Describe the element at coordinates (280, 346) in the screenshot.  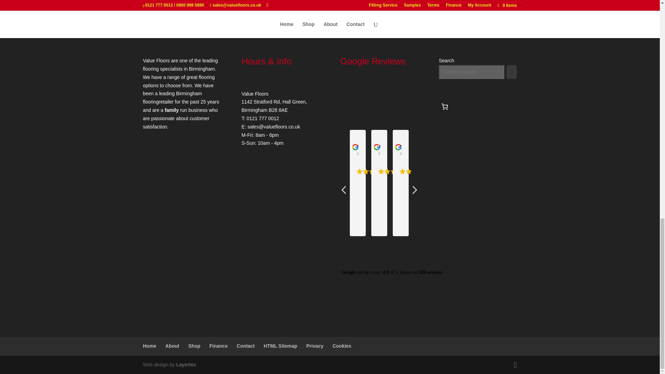
I see `HTML Sitemap` at that location.